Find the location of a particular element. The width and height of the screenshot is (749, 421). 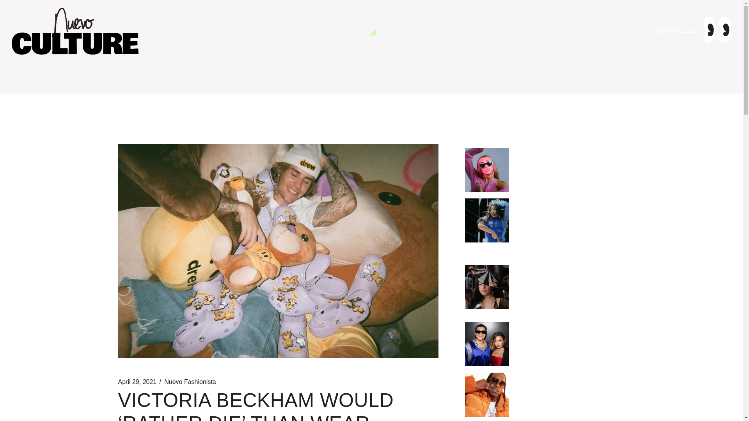

Nuevo Fashionista is located at coordinates (190, 382).